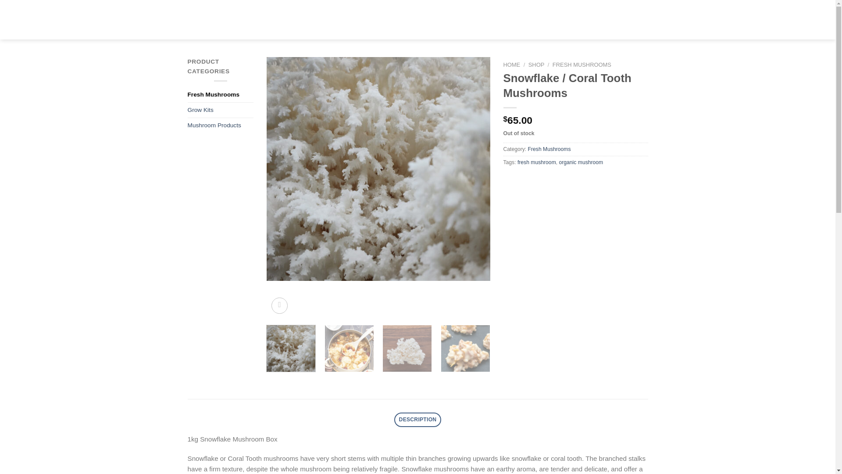 This screenshot has height=474, width=842. I want to click on STOCKISTS, so click(491, 19).